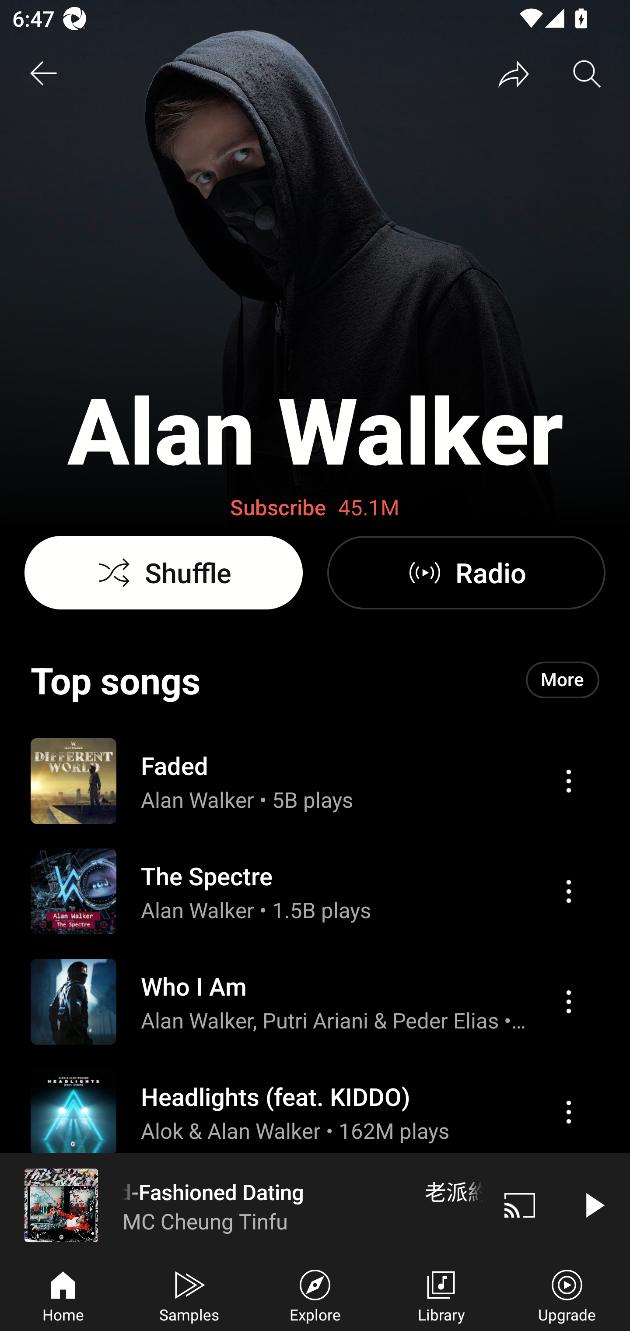 This screenshot has height=1331, width=630. Describe the element at coordinates (315, 780) in the screenshot. I see `Action menu` at that location.